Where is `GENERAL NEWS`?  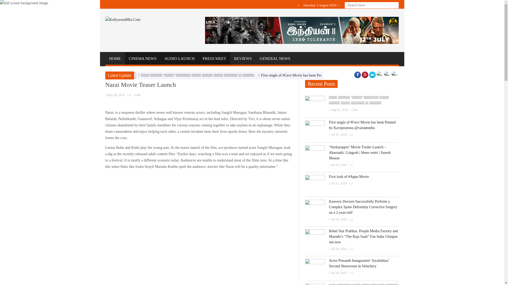
GENERAL NEWS is located at coordinates (275, 59).